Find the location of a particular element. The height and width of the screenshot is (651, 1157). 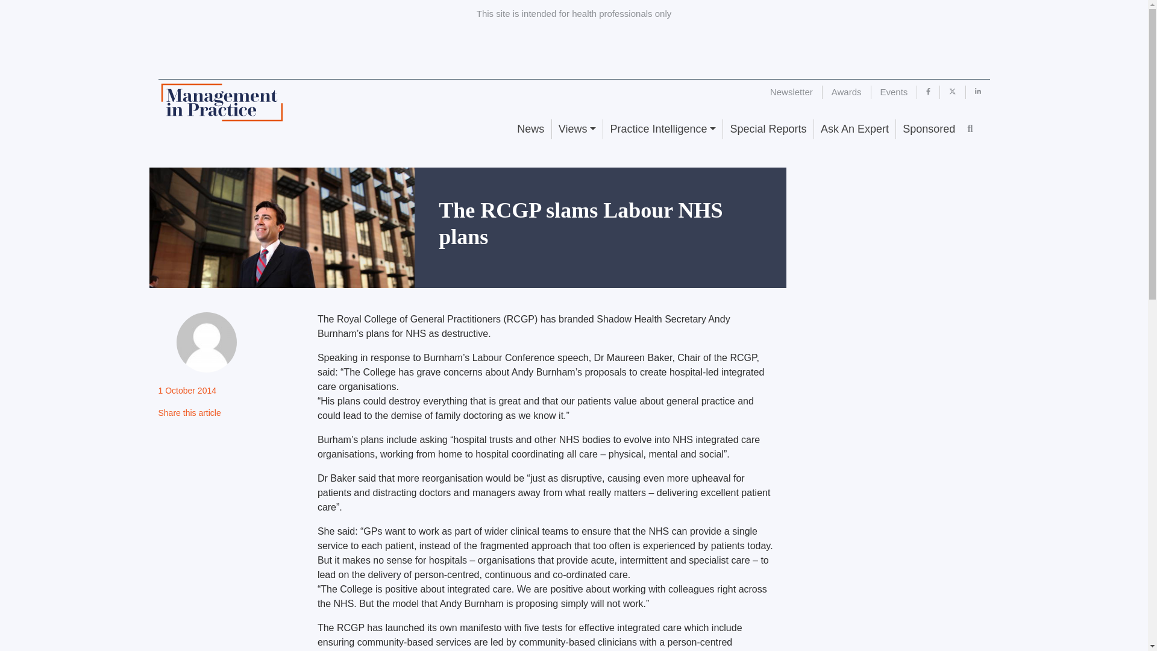

Awards is located at coordinates (847, 92).